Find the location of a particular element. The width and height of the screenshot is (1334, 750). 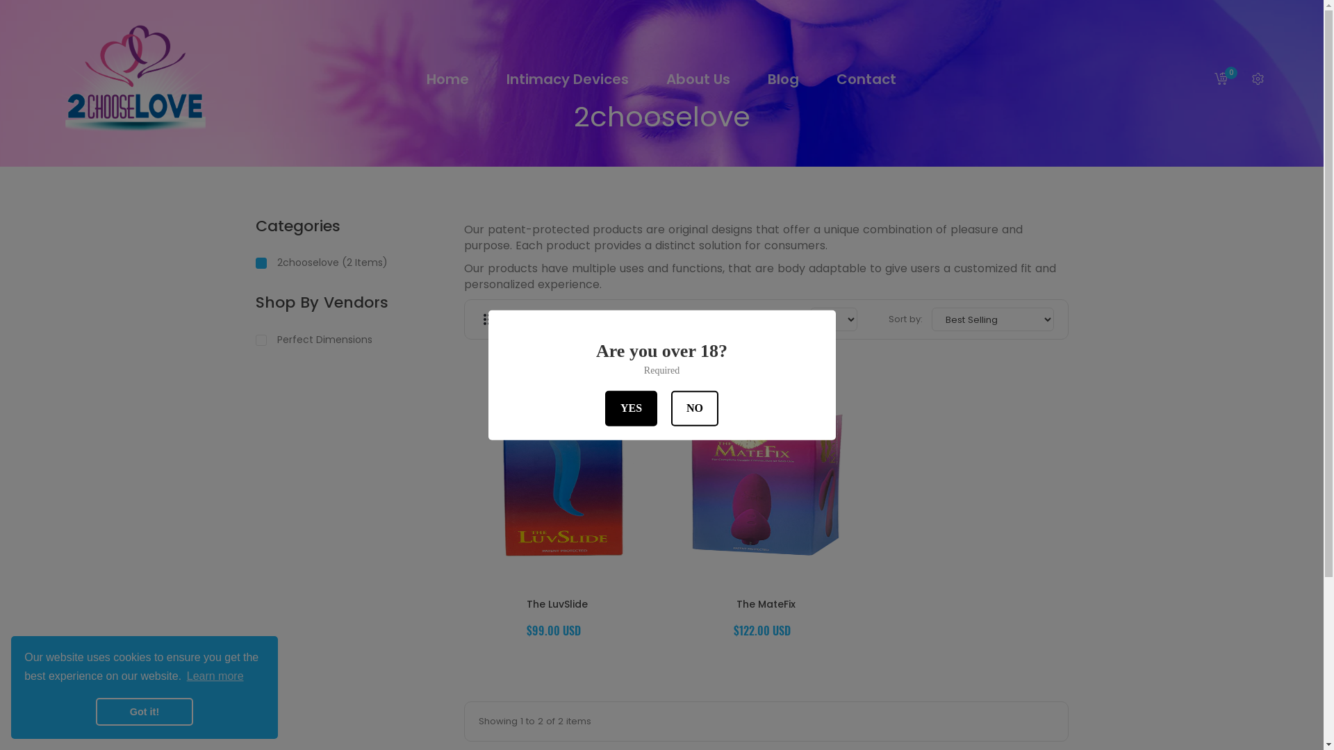

2chooselove (2 Items) is located at coordinates (349, 262).